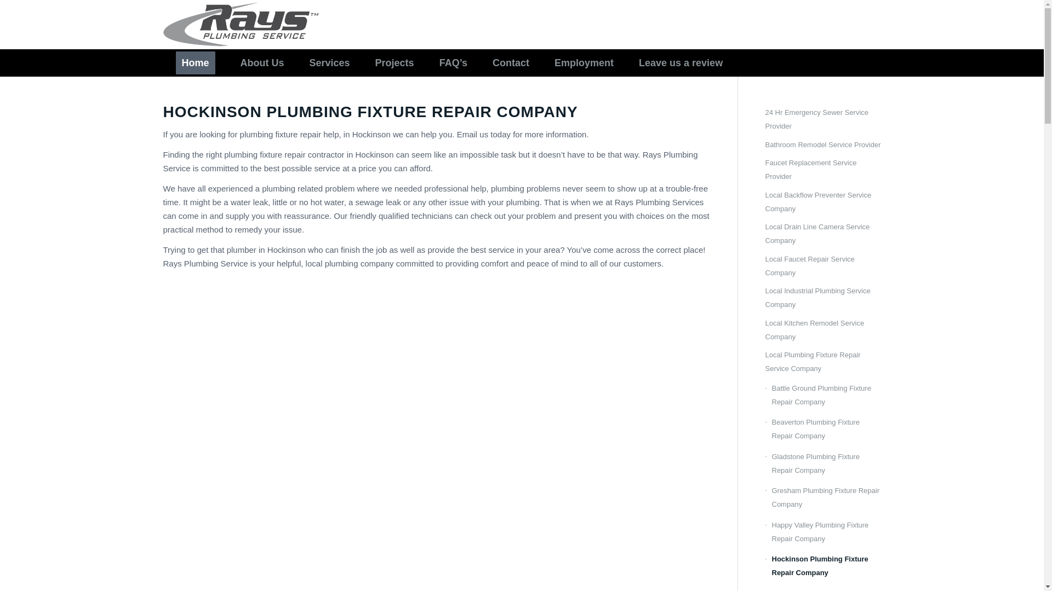 The image size is (1052, 591). What do you see at coordinates (681, 62) in the screenshot?
I see `Leave us a review` at bounding box center [681, 62].